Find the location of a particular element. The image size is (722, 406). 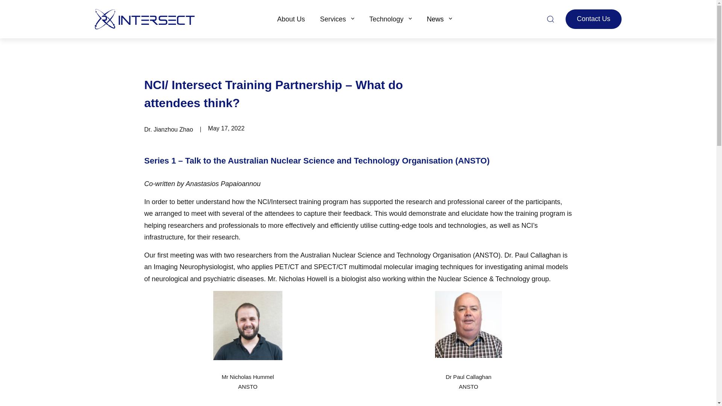

Contact Us is located at coordinates (593, 19).